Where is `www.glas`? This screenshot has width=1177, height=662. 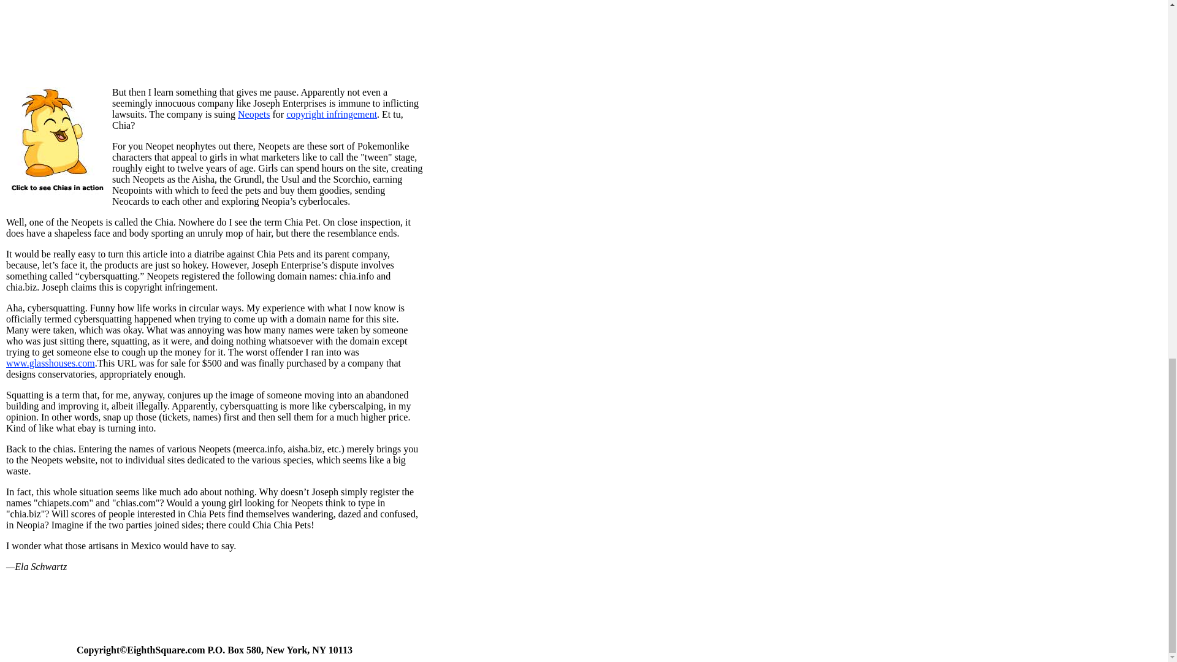
www.glas is located at coordinates (25, 363).